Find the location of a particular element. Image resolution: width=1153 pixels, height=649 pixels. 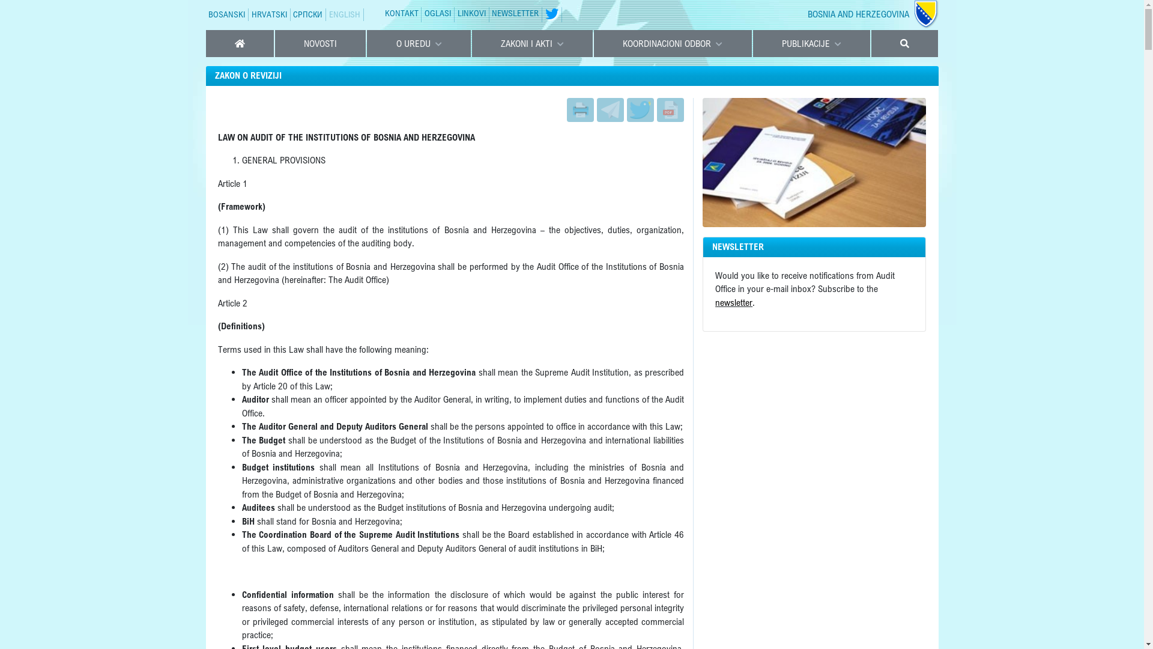

HRVATSKI is located at coordinates (269, 14).